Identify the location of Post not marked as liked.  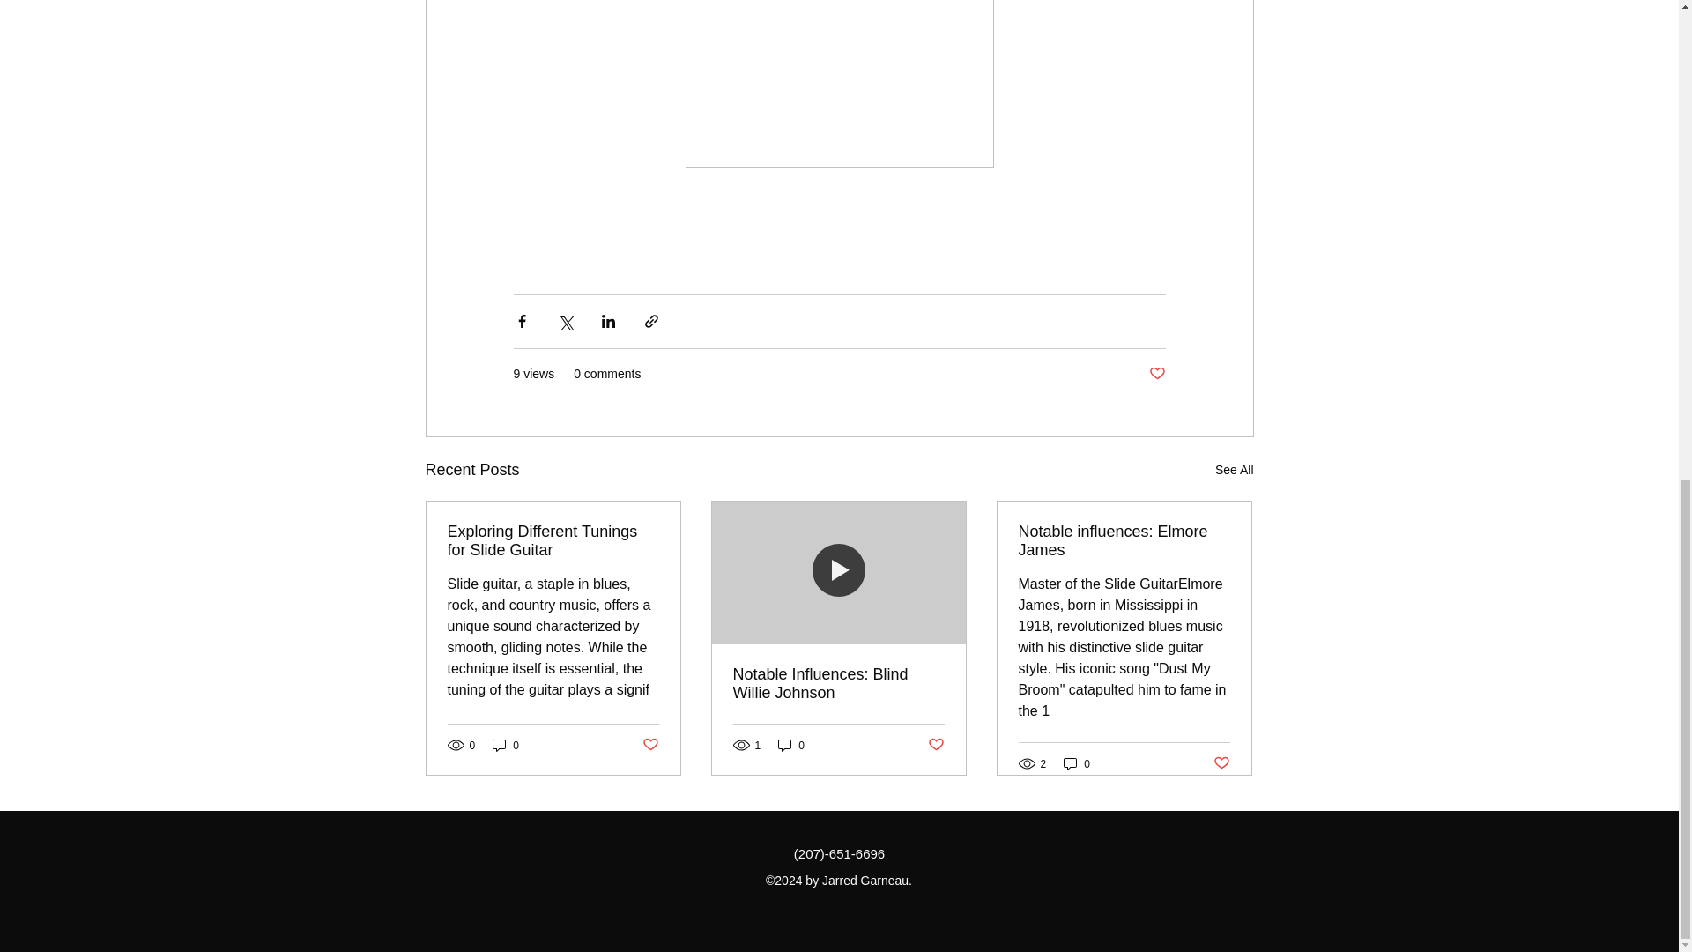
(1156, 374).